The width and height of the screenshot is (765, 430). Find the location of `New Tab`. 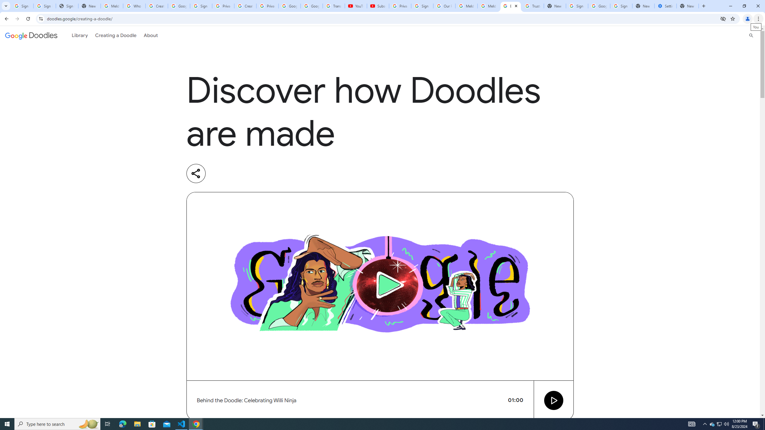

New Tab is located at coordinates (643, 6).